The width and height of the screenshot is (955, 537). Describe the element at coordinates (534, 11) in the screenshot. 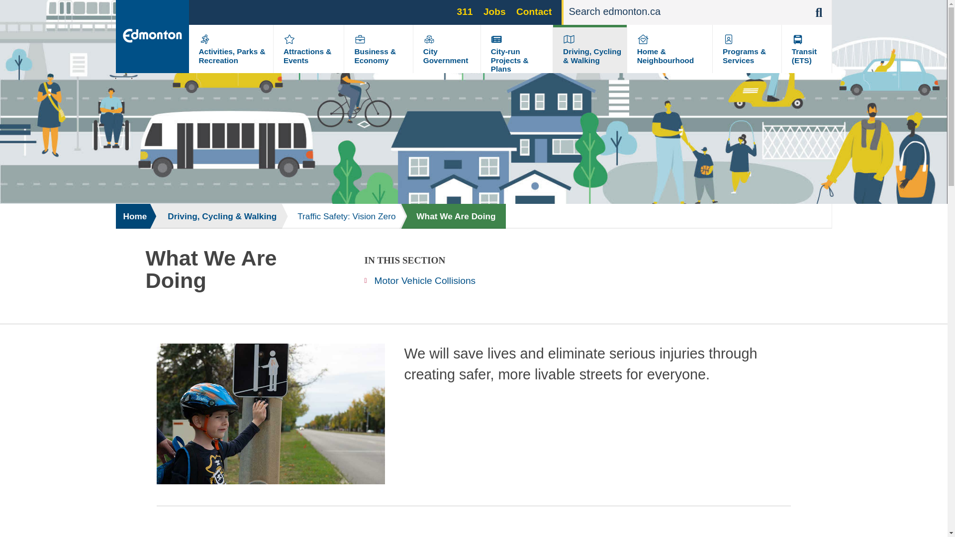

I see `Contact` at that location.